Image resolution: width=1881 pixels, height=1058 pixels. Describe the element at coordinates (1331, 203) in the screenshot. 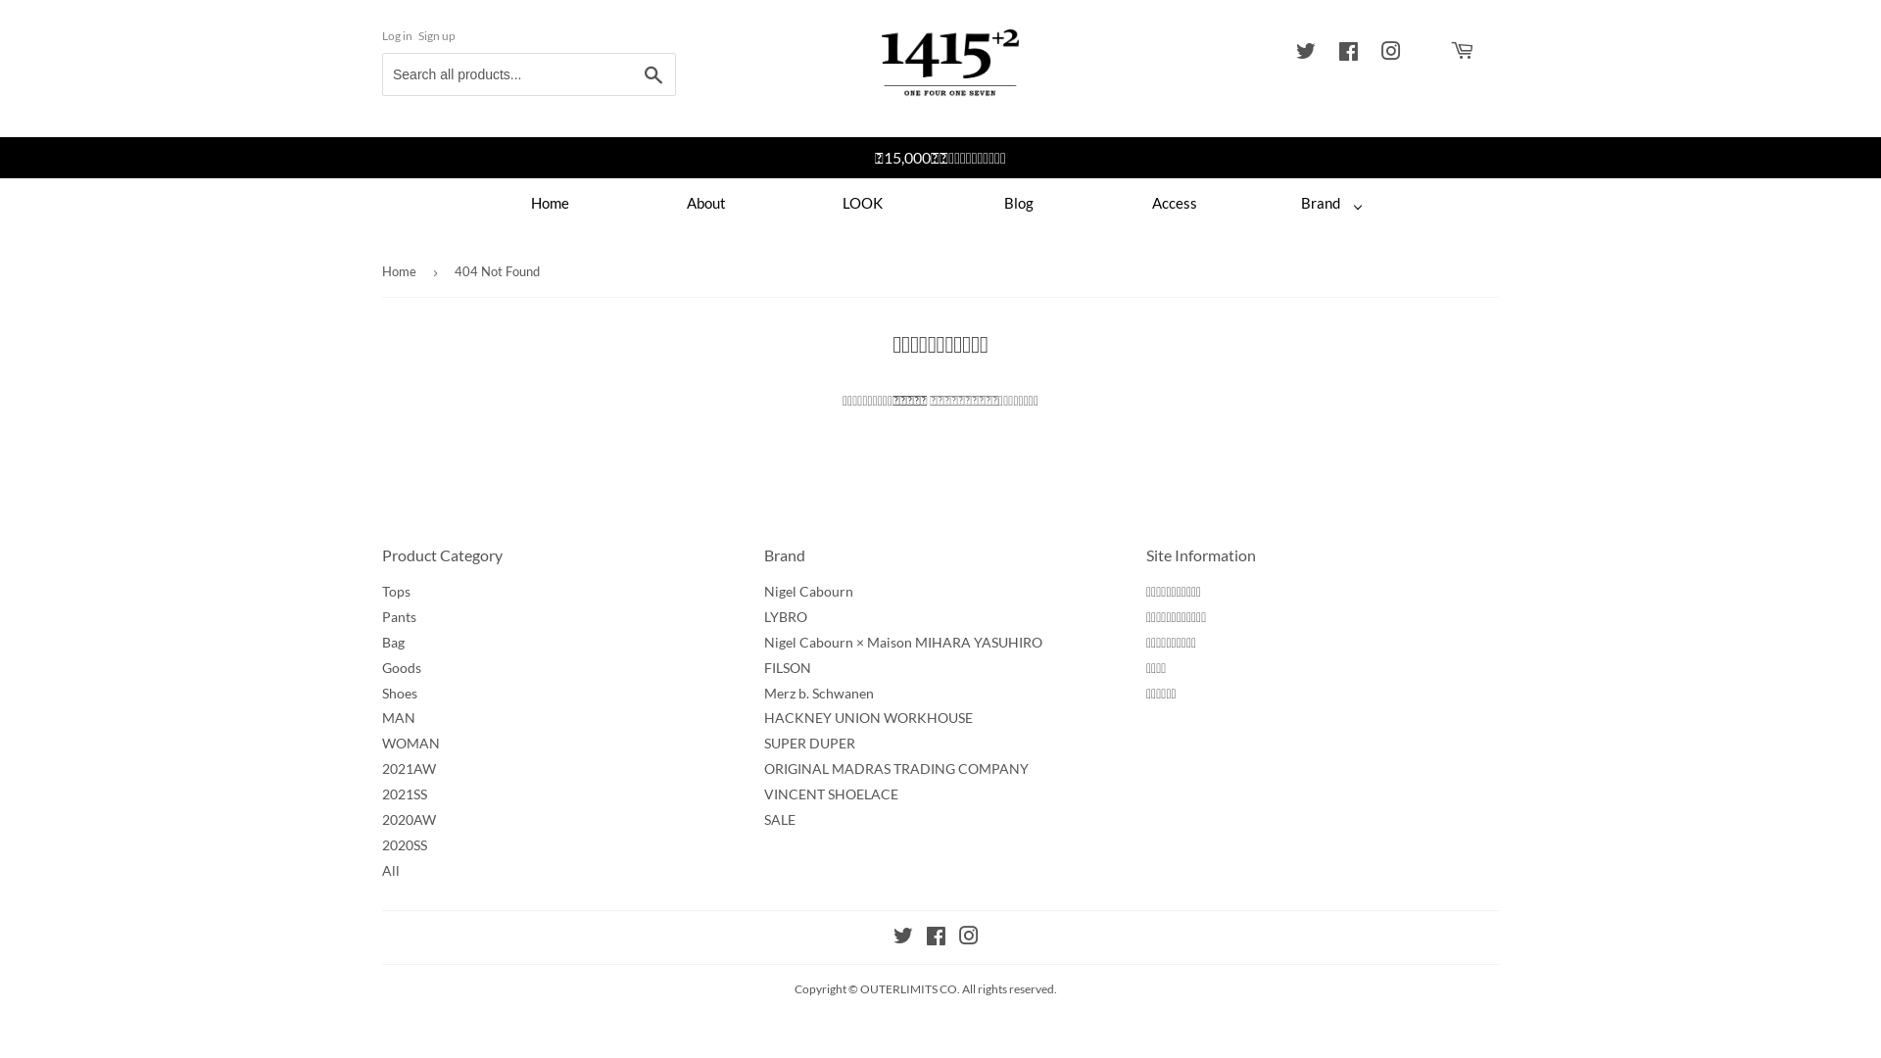

I see `Brand` at that location.